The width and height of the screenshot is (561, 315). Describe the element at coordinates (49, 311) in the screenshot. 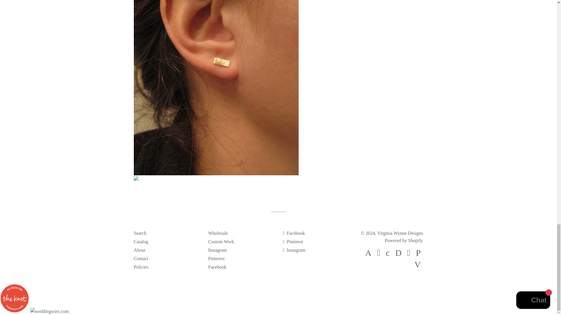

I see `weddingwire.com` at that location.